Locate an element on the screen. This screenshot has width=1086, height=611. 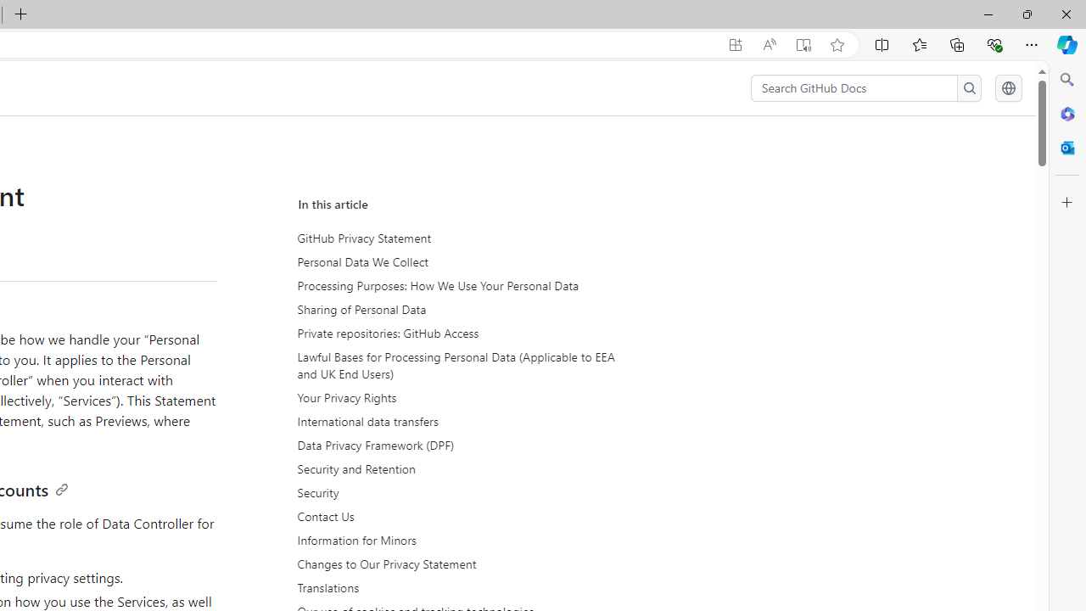
Personal Data We Collect is located at coordinates (455, 262).